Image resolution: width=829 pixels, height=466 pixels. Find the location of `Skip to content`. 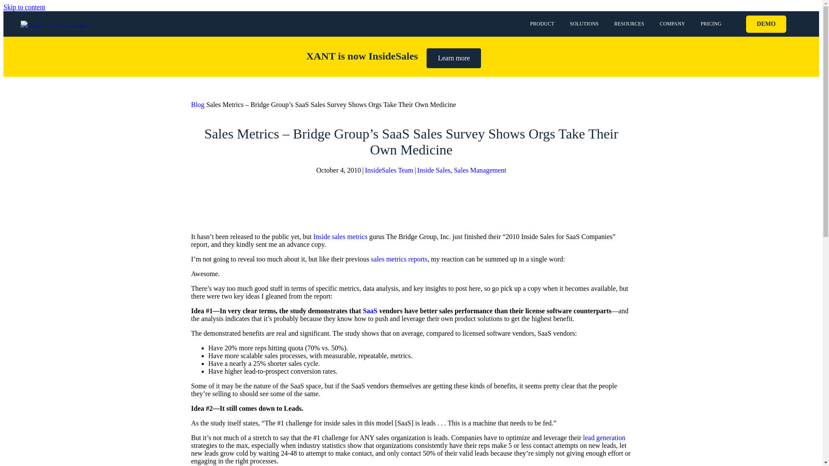

Skip to content is located at coordinates (24, 7).